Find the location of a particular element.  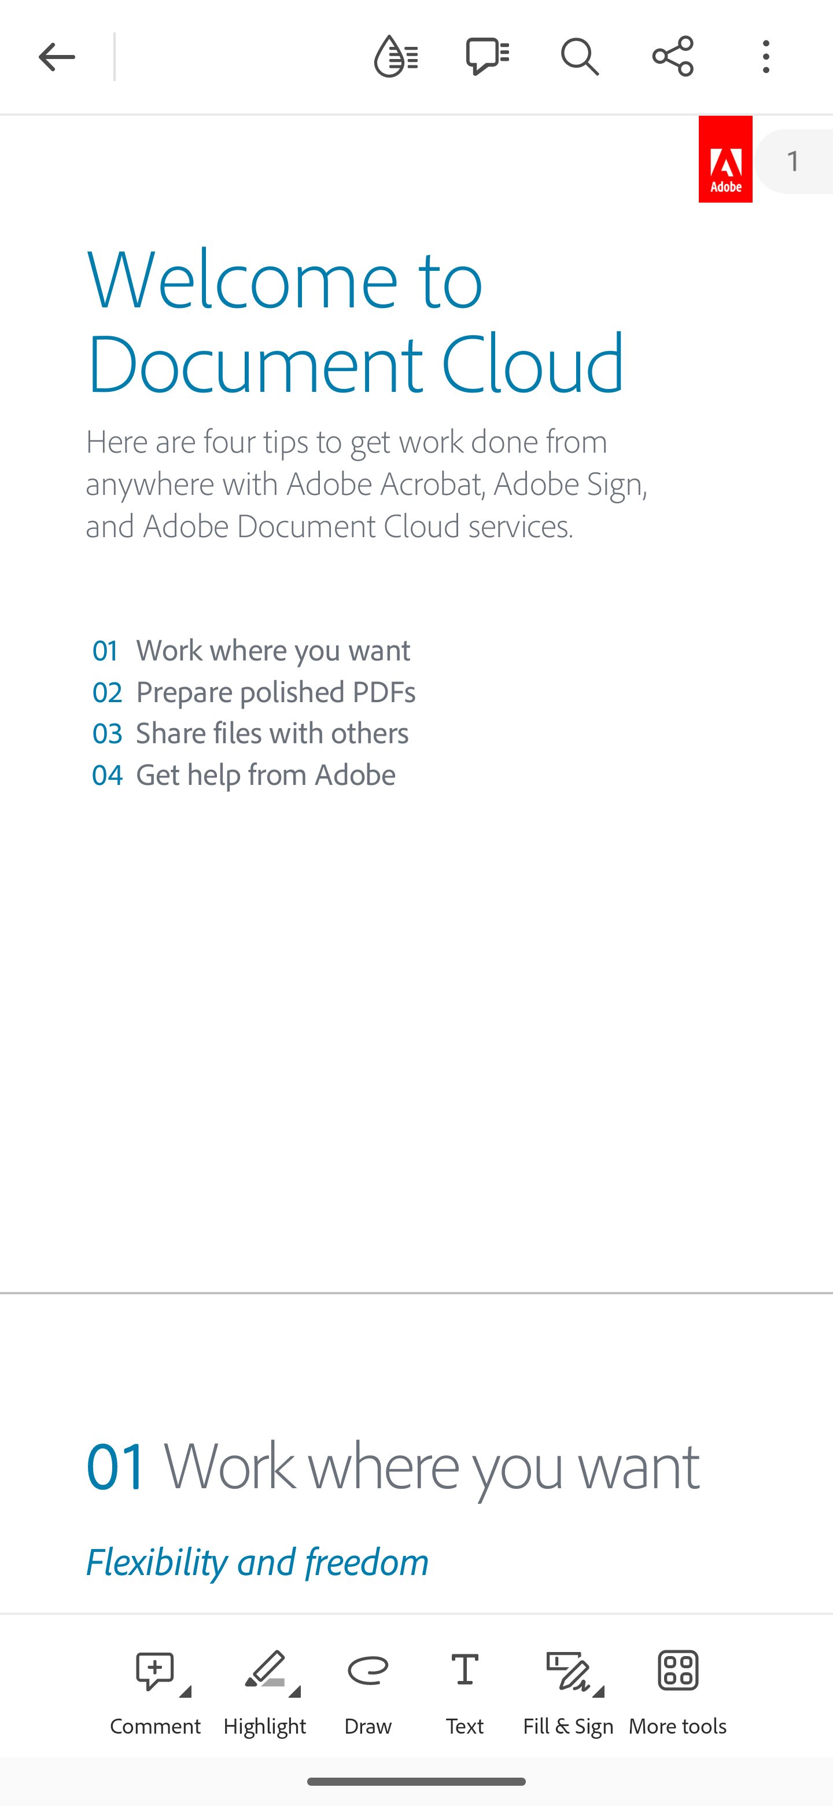

Share this document with others is located at coordinates (673, 56).